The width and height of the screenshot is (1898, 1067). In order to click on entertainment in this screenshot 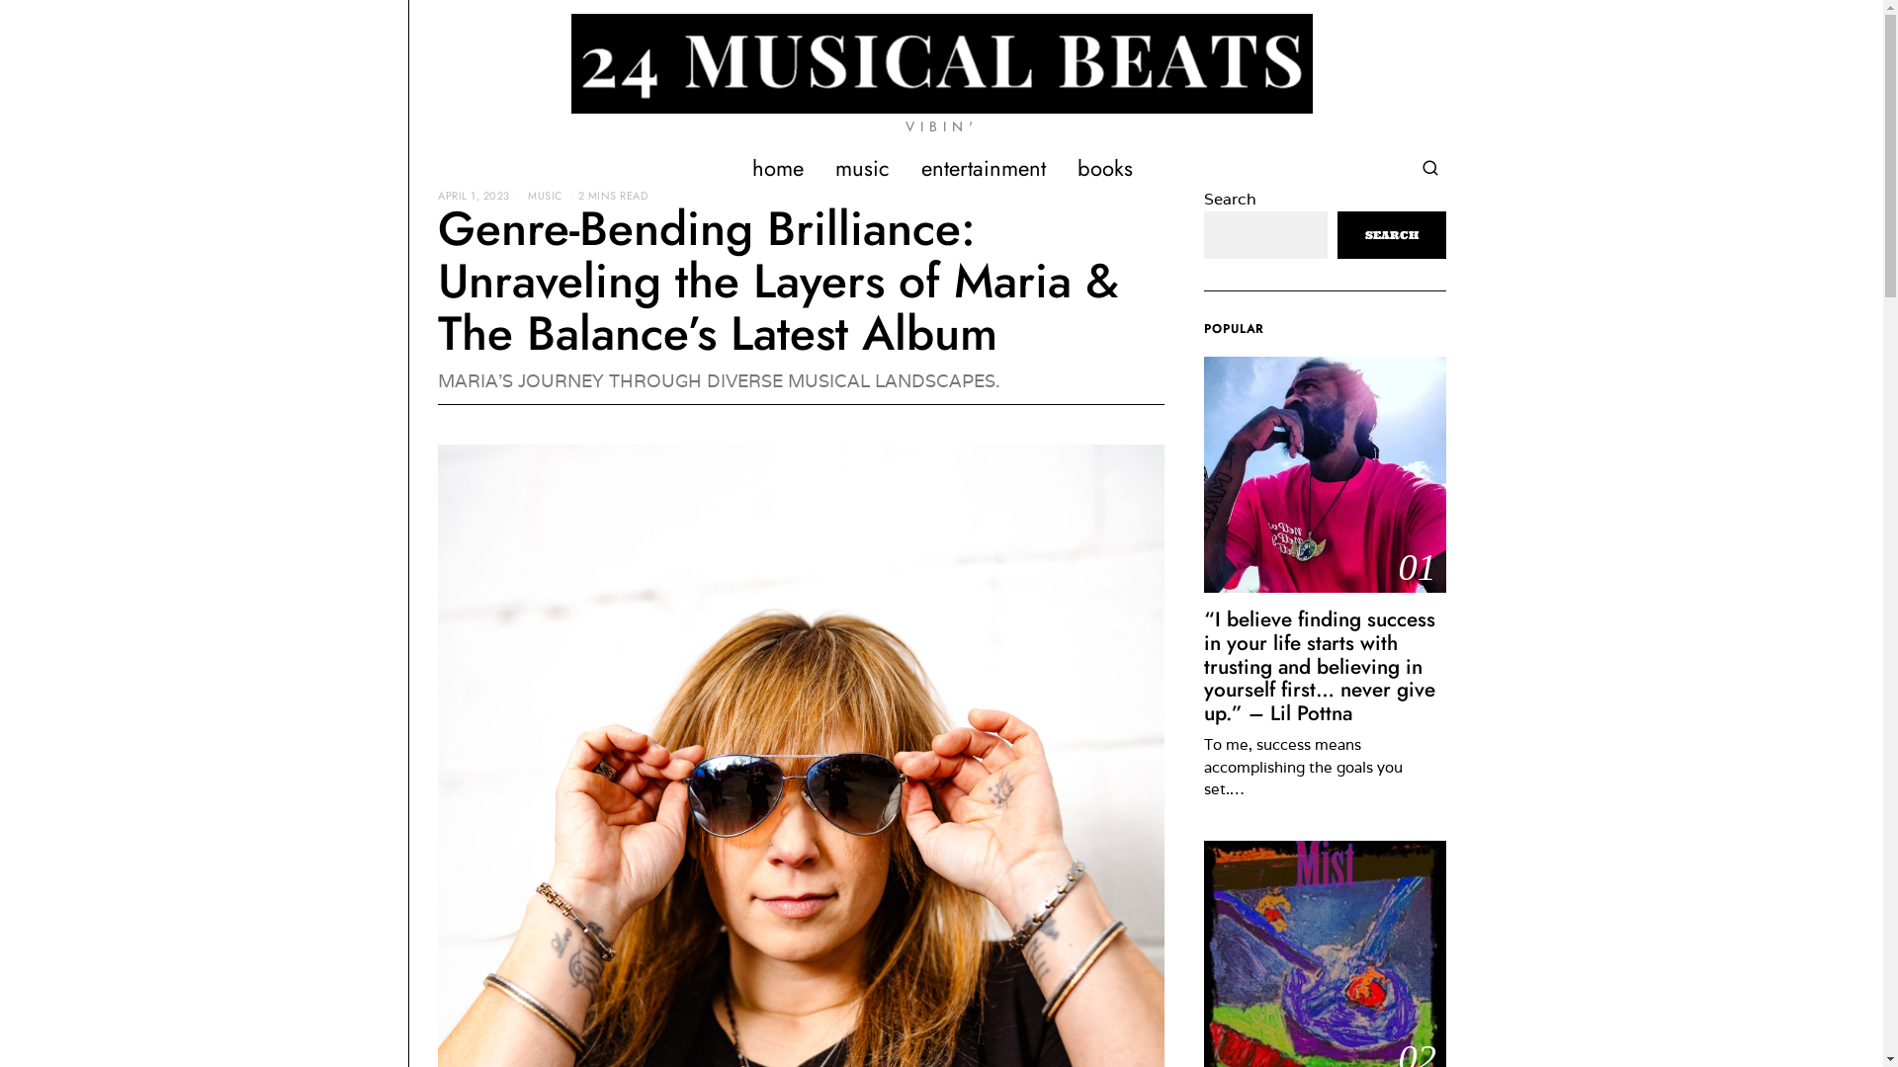, I will do `click(984, 168)`.